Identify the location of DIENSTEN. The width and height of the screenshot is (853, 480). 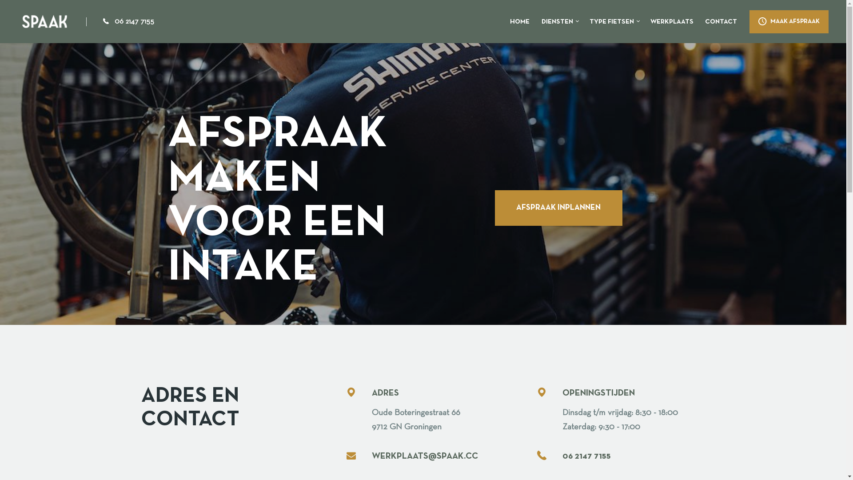
(560, 22).